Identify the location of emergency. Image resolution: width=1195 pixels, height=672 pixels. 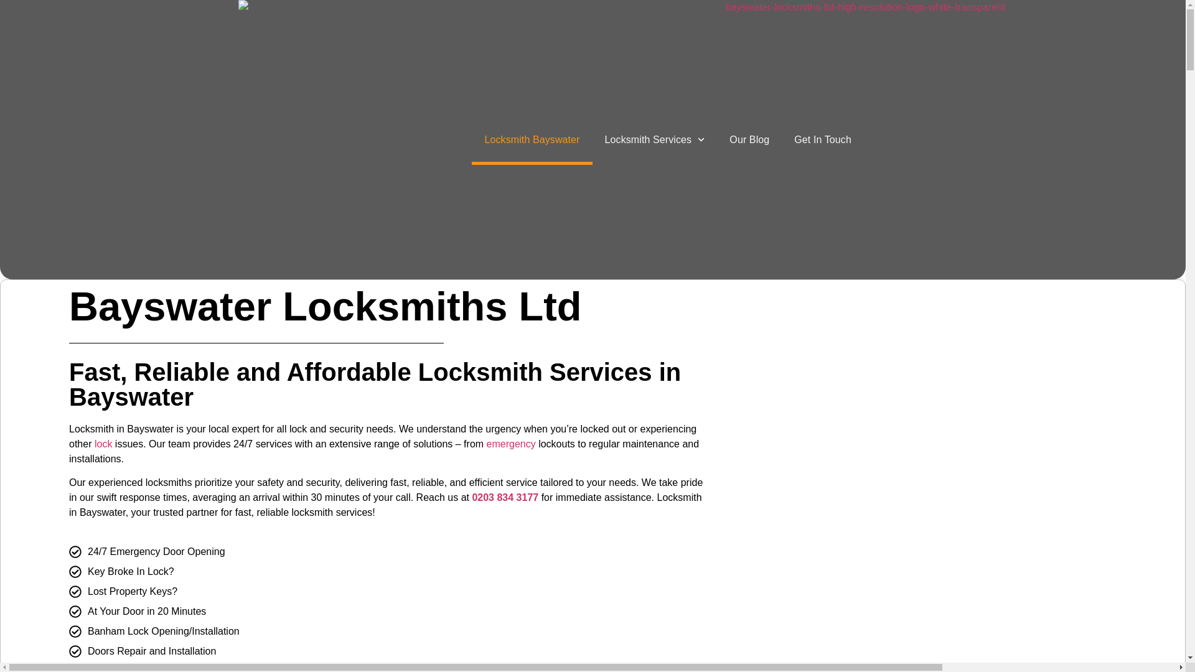
(510, 444).